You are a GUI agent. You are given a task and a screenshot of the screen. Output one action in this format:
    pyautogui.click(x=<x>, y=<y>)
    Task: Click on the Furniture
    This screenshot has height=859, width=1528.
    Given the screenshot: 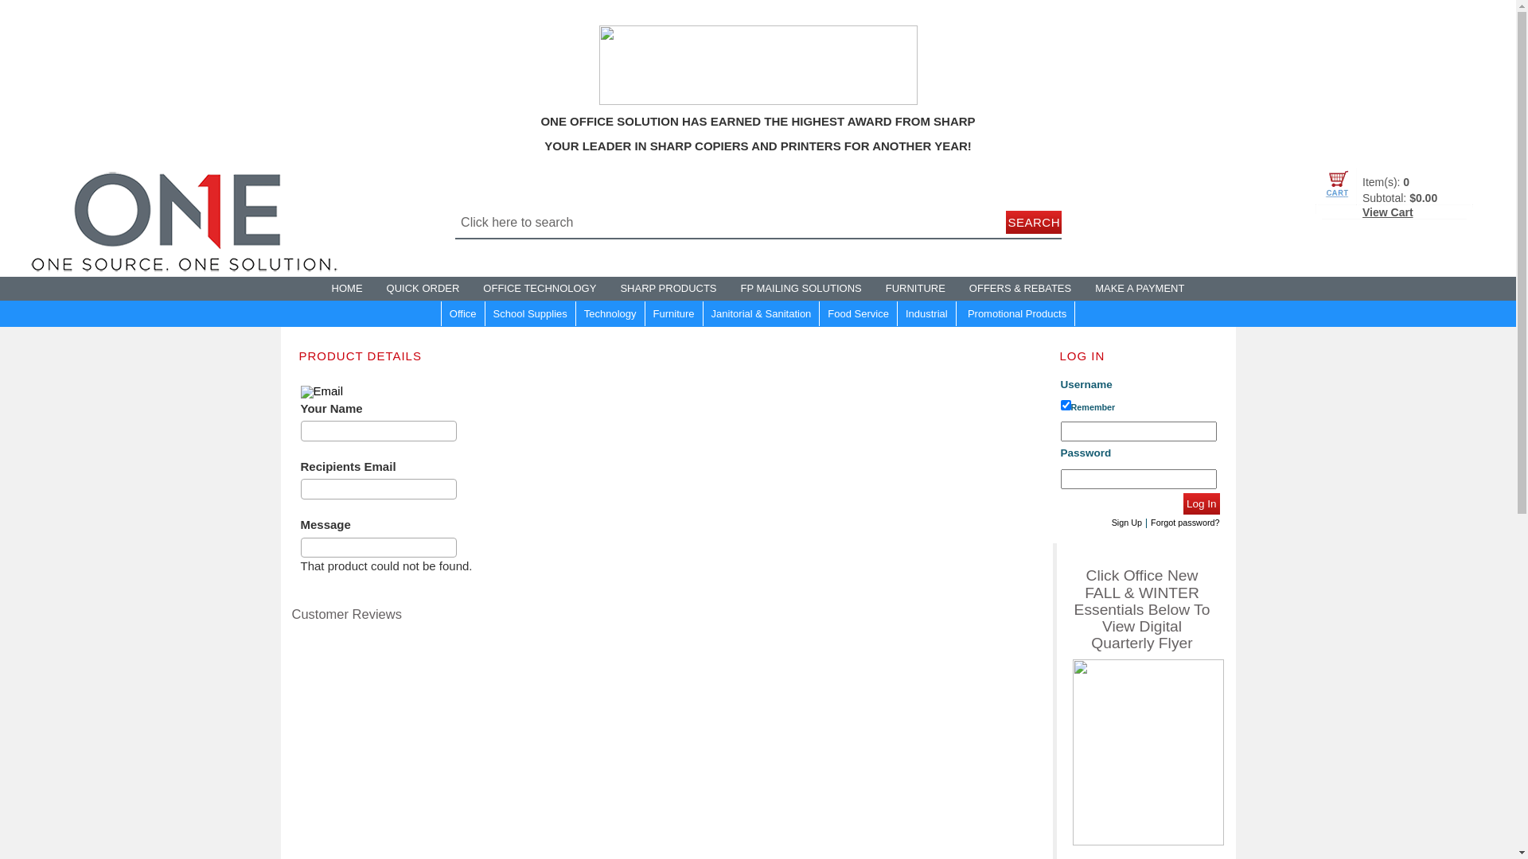 What is the action you would take?
    pyautogui.click(x=675, y=313)
    